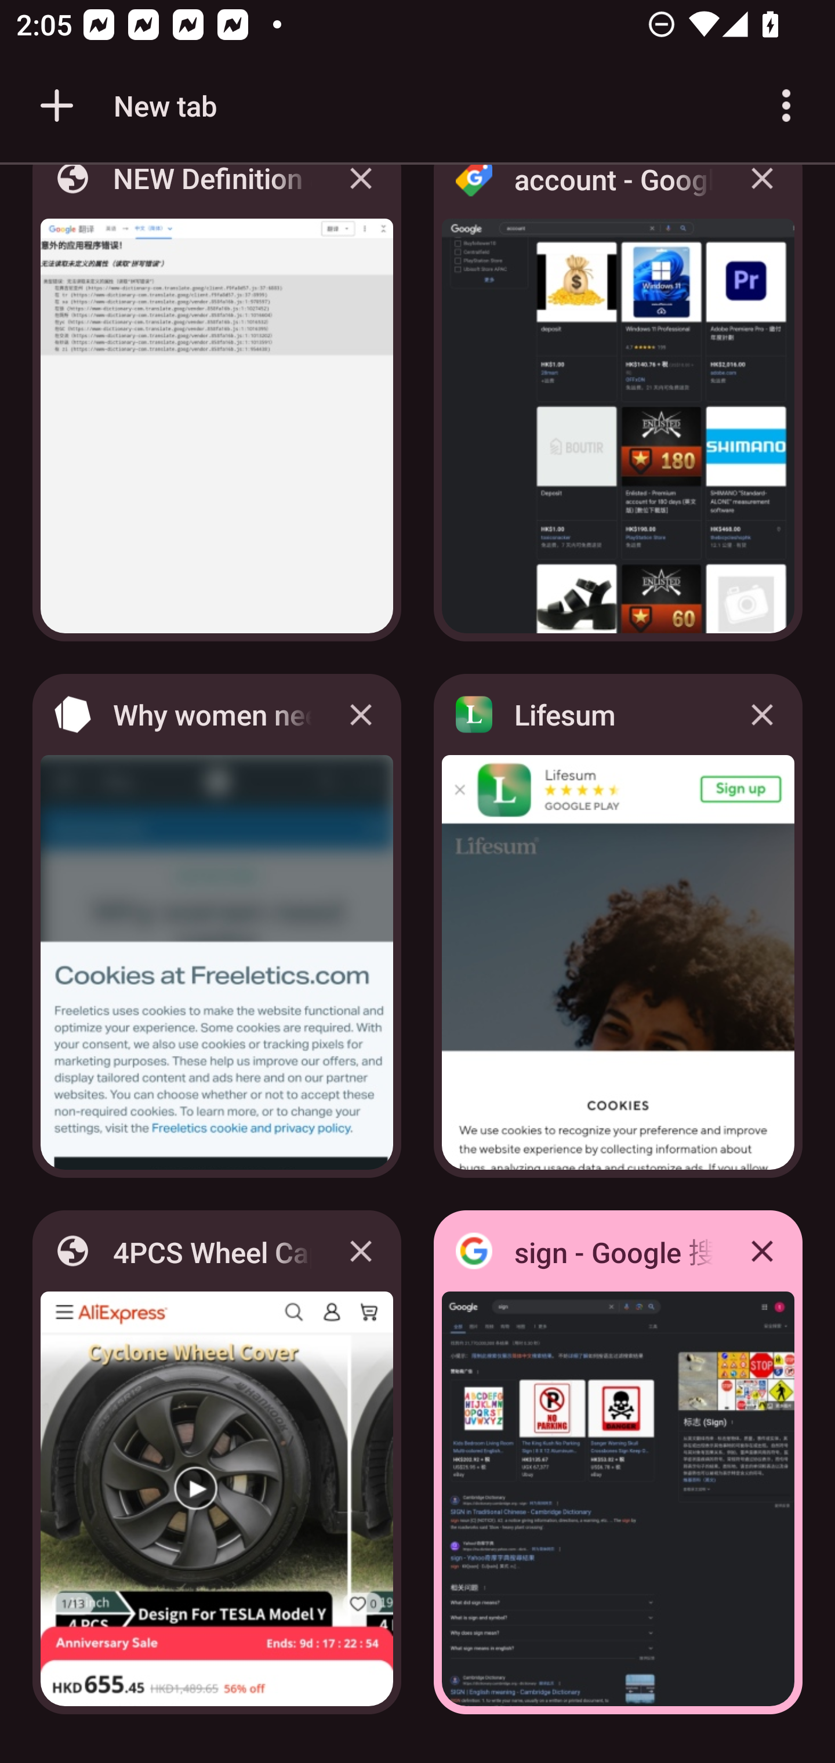  I want to click on Close sign - Google 搜索 tab, so click(762, 1250).